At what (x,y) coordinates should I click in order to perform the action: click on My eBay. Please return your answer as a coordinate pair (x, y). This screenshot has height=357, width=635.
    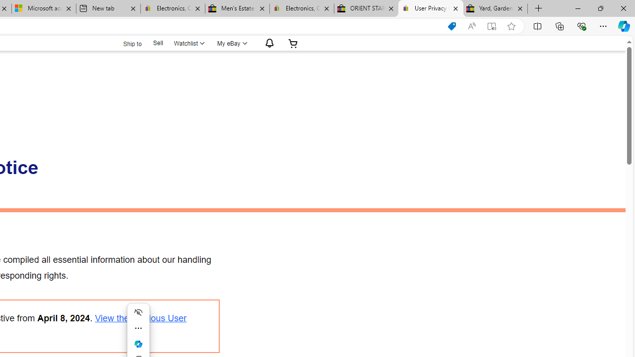
    Looking at the image, I should click on (231, 43).